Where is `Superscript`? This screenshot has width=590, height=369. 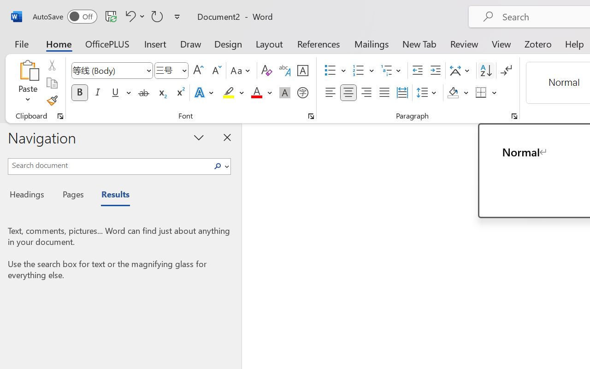
Superscript is located at coordinates (180, 93).